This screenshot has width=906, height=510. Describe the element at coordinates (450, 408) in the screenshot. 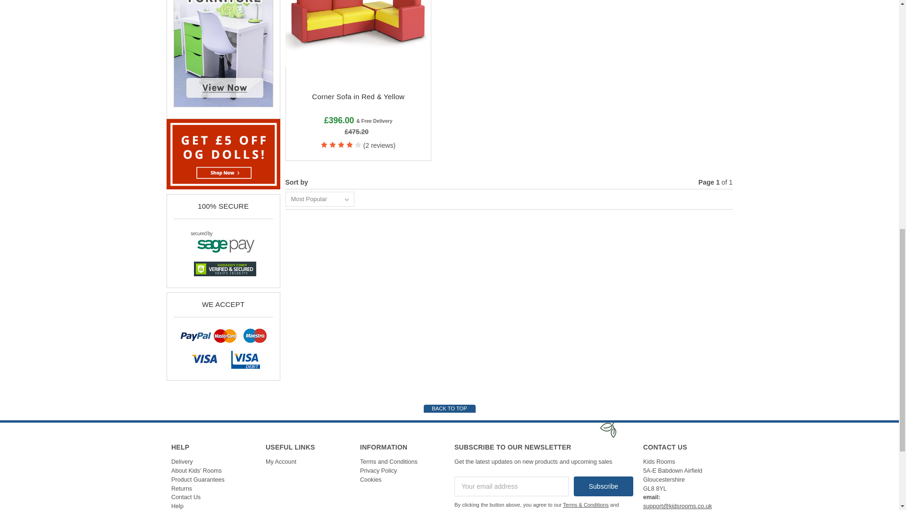

I see `BACK TO TOP` at that location.